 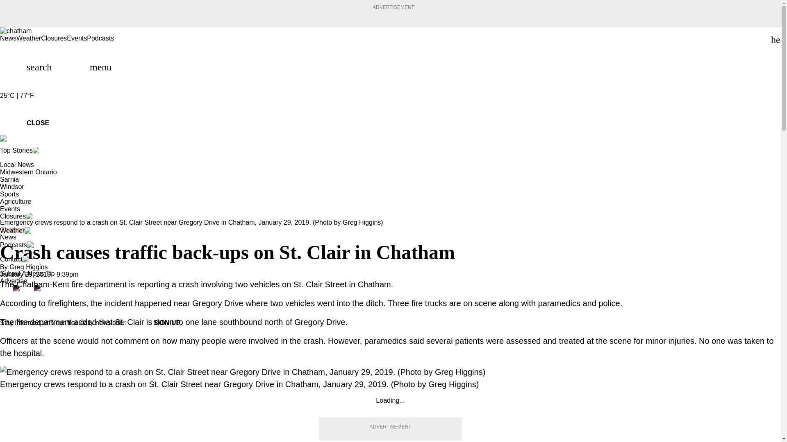 What do you see at coordinates (54, 38) in the screenshot?
I see `Closures` at bounding box center [54, 38].